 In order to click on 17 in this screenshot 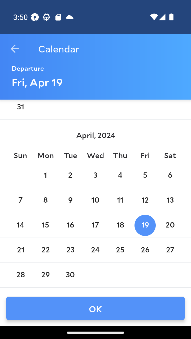, I will do `click(95, 225)`.